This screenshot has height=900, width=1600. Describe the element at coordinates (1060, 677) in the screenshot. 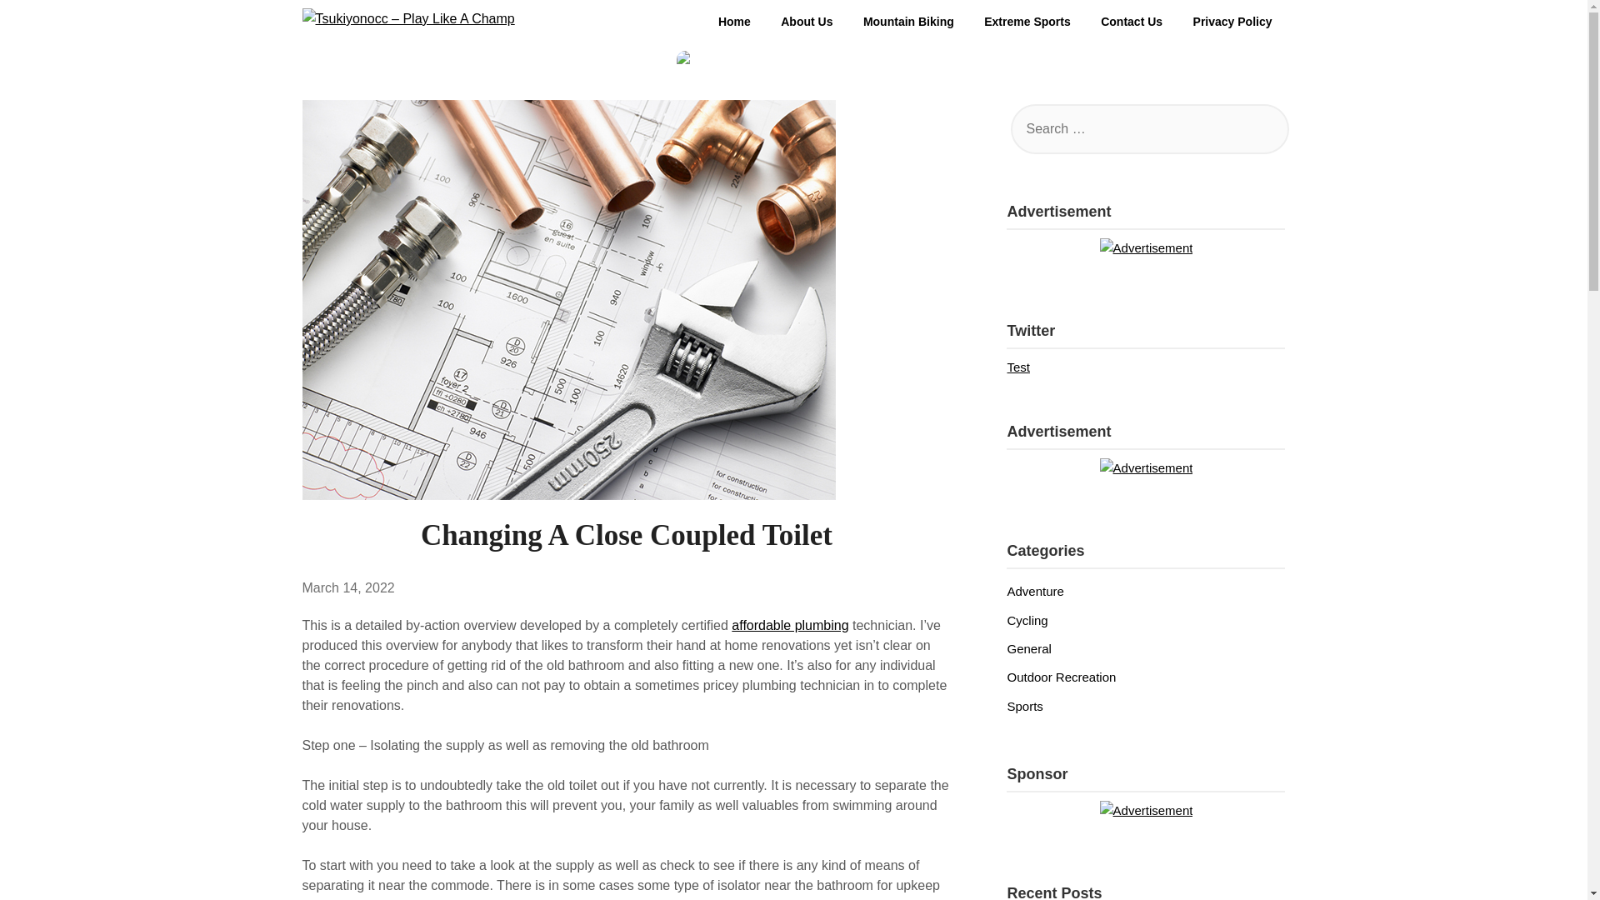

I see `Outdoor Recreation` at that location.